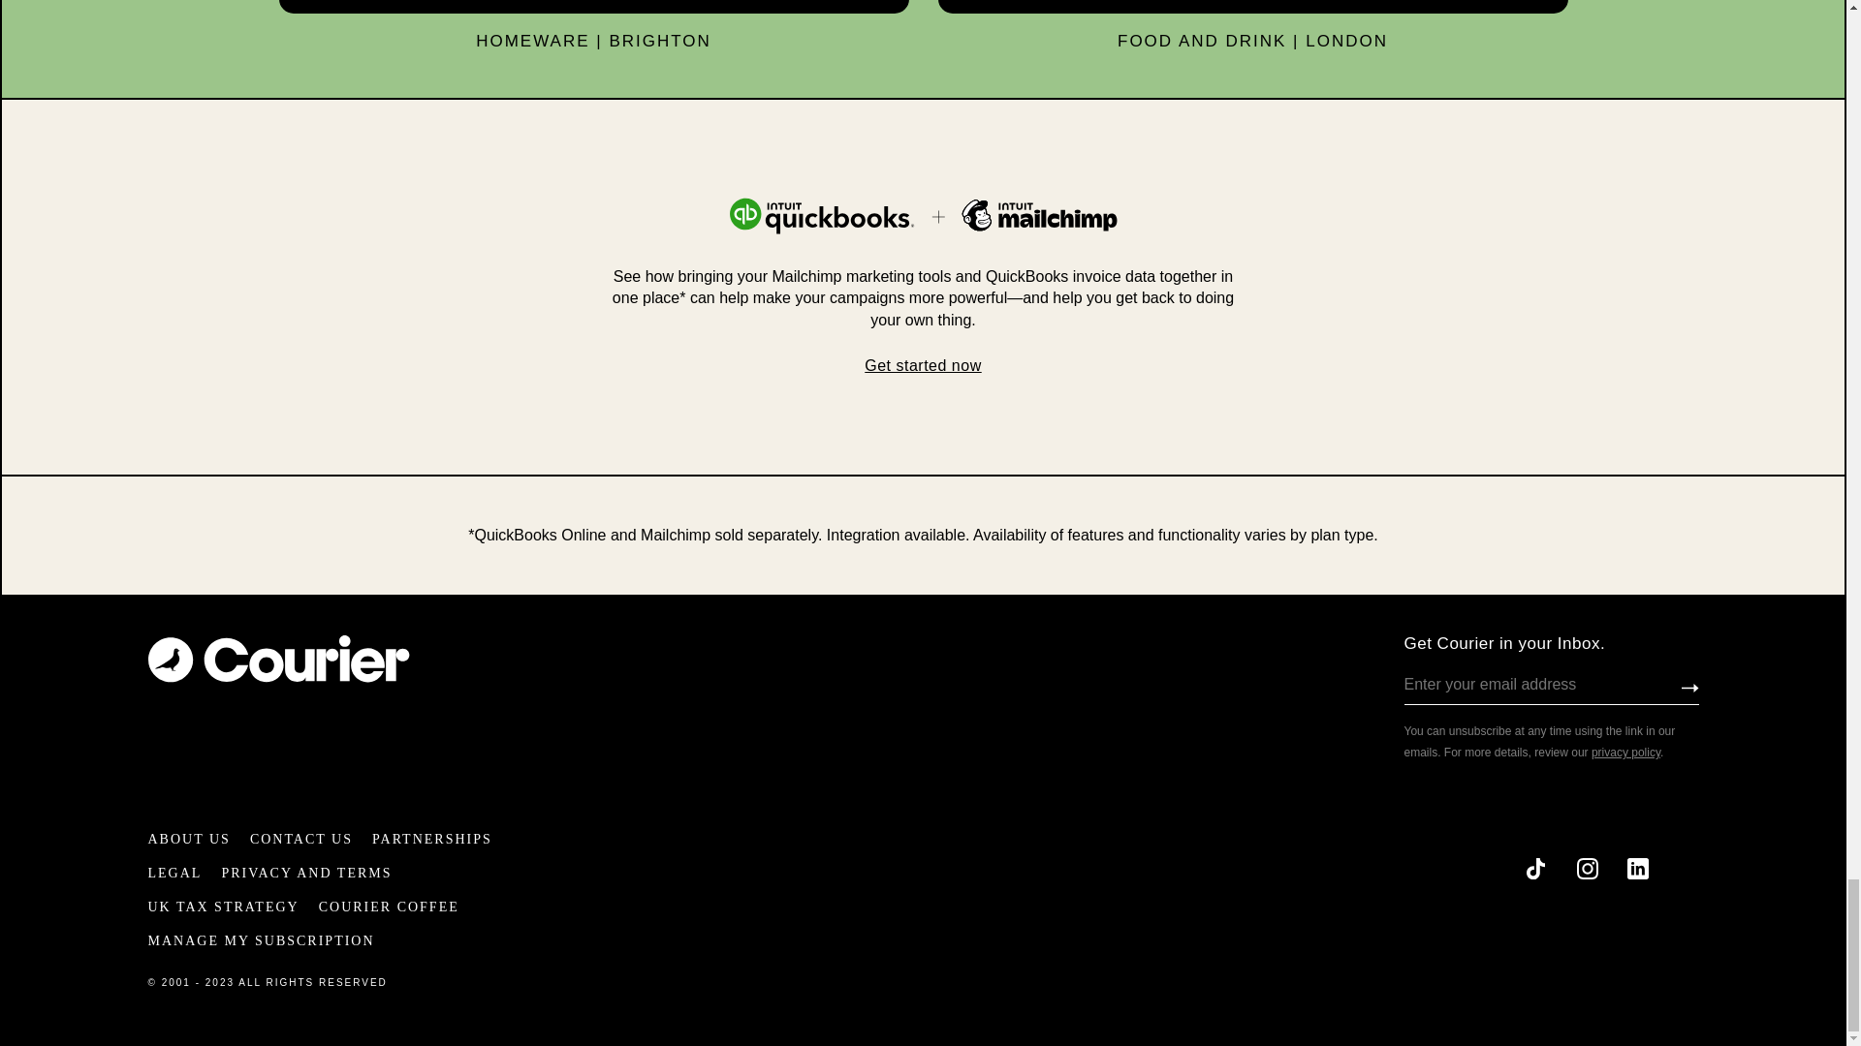 This screenshot has width=1861, height=1046. I want to click on privacy policy, so click(1624, 753).